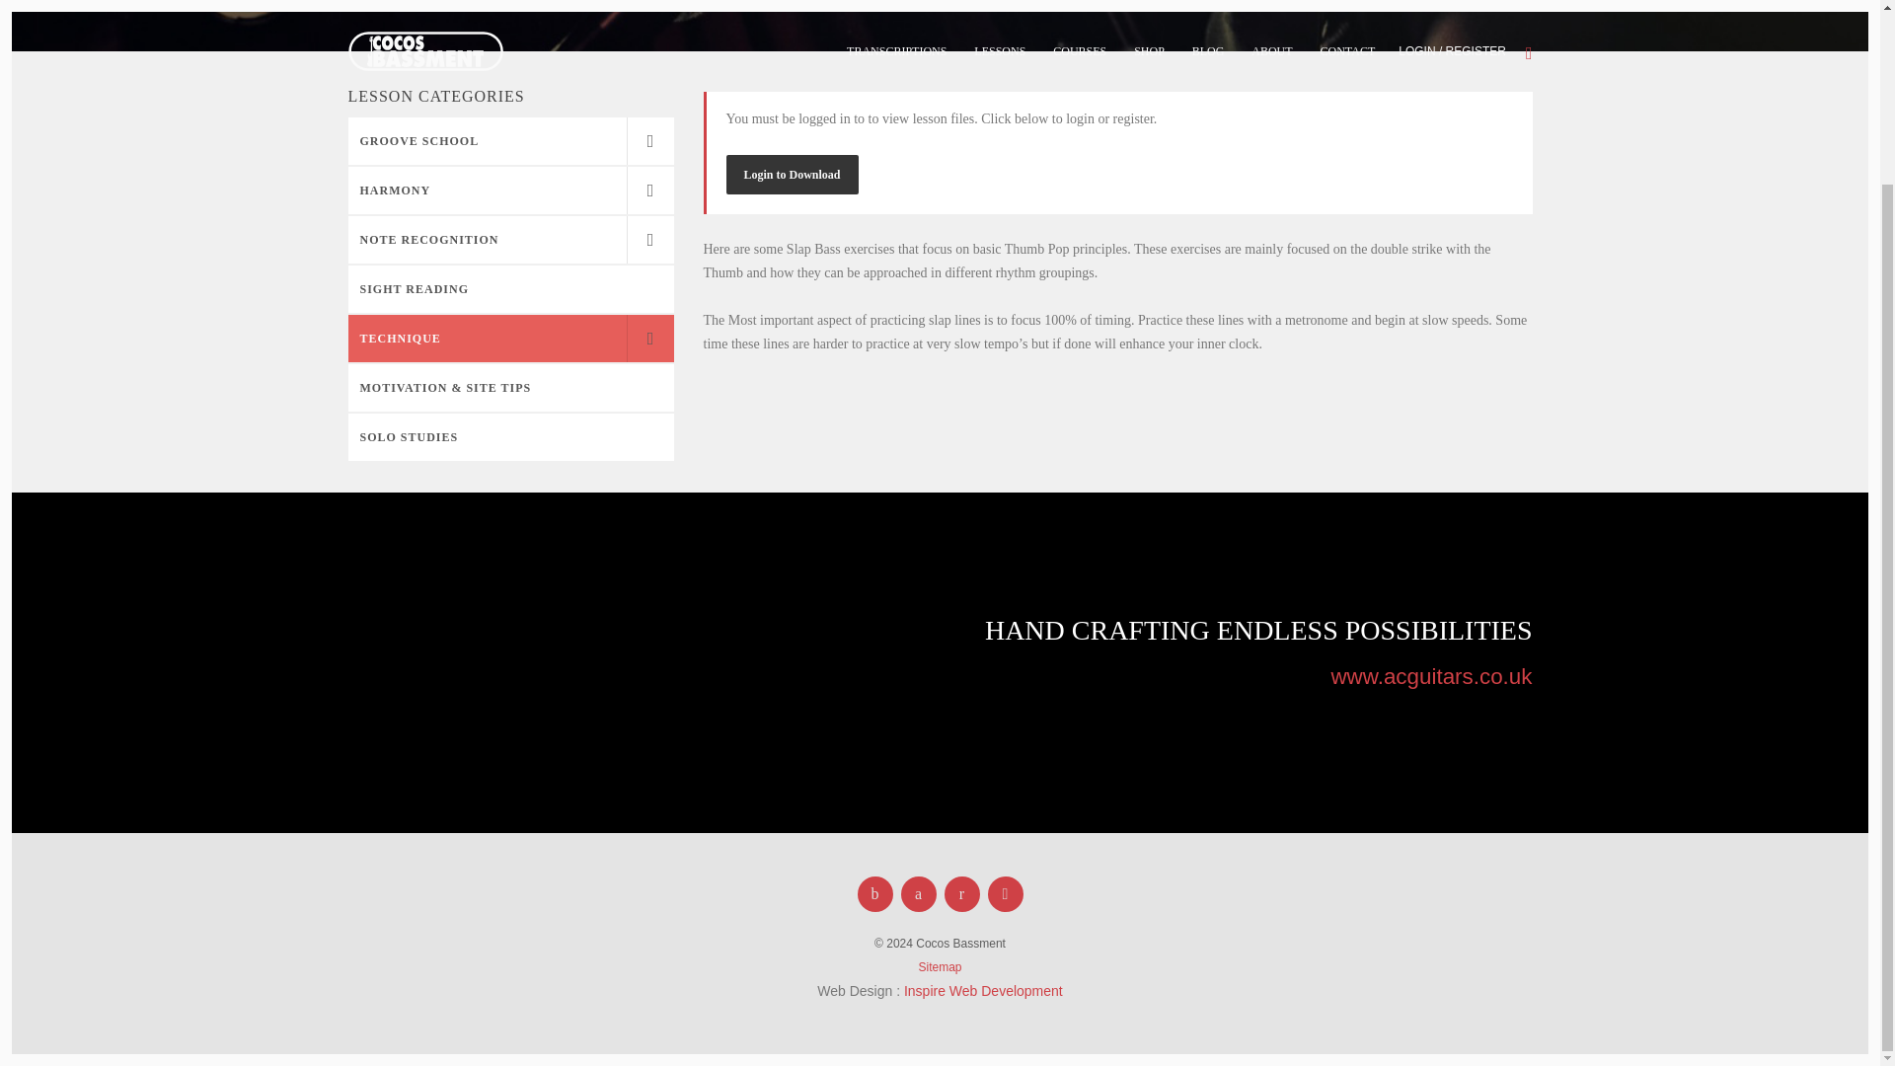 The height and width of the screenshot is (1066, 1895). Describe the element at coordinates (509, 288) in the screenshot. I see `SIGHT READING` at that location.